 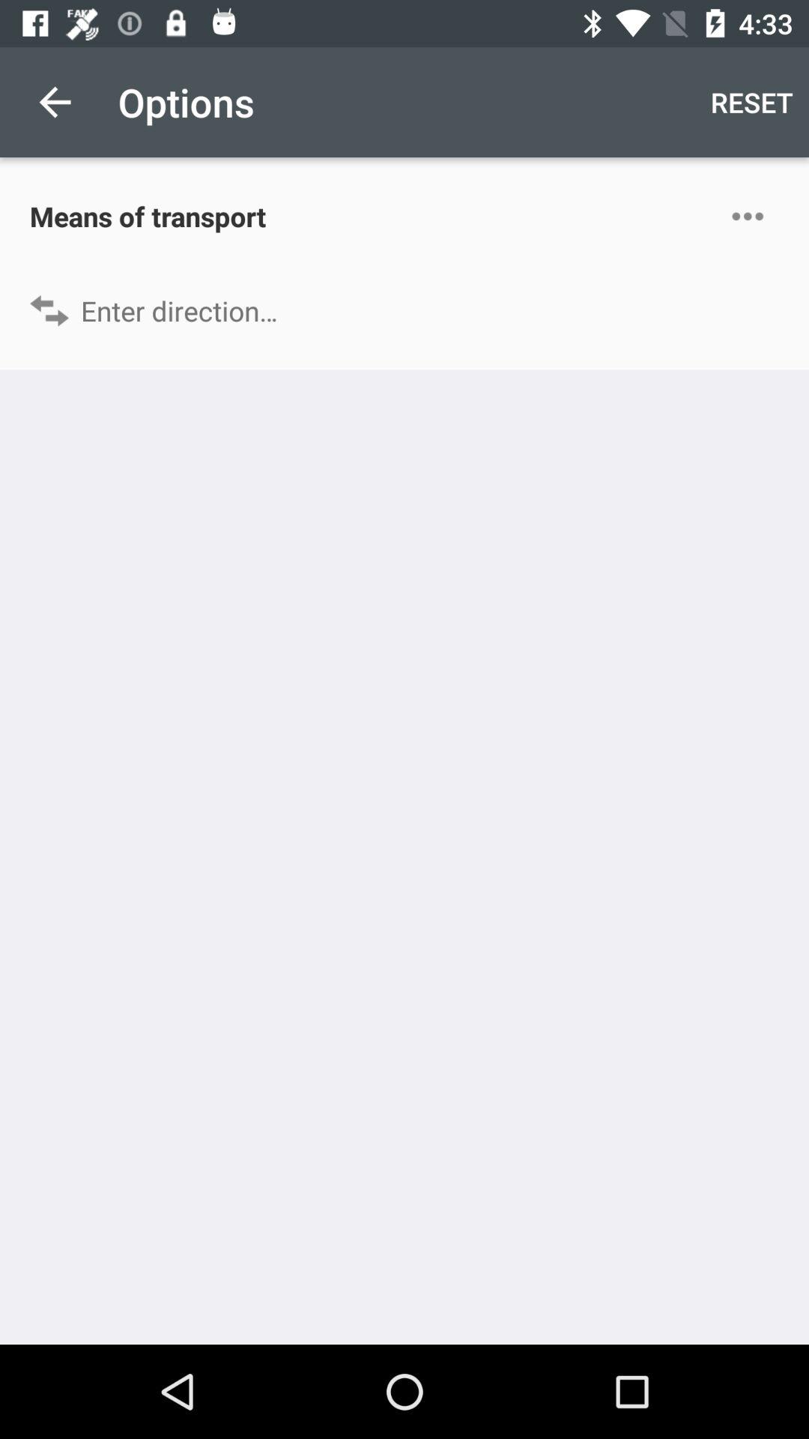 What do you see at coordinates (404, 310) in the screenshot?
I see `turn off the item at the top` at bounding box center [404, 310].